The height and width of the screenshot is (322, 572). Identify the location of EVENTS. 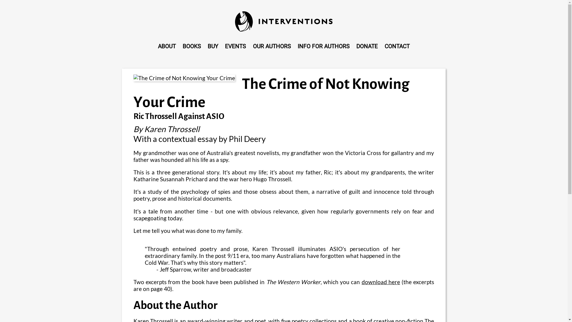
(235, 47).